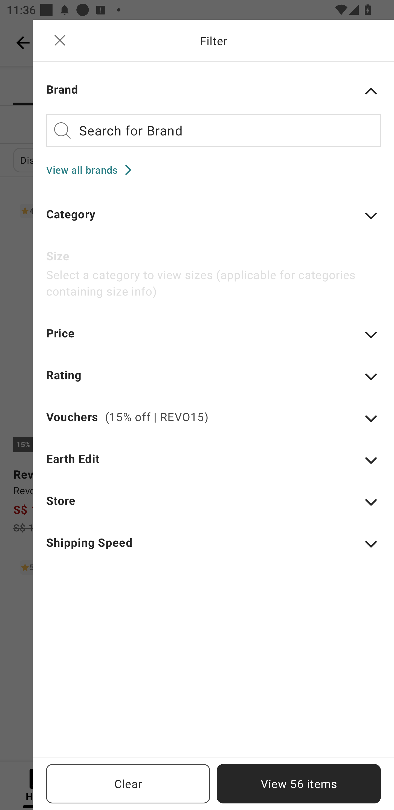  I want to click on View all brands, so click(92, 170).